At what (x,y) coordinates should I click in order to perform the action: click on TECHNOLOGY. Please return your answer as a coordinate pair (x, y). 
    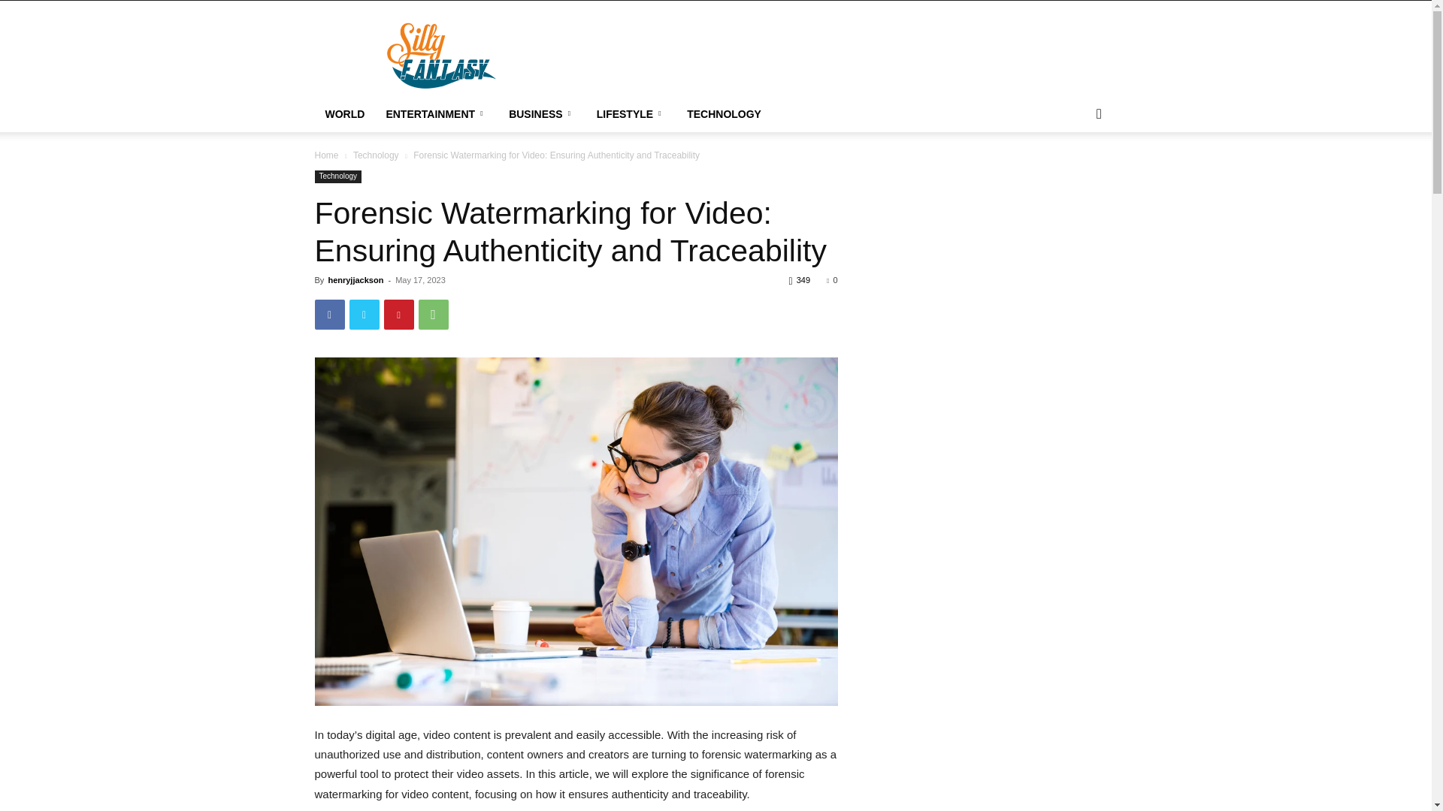
    Looking at the image, I should click on (725, 114).